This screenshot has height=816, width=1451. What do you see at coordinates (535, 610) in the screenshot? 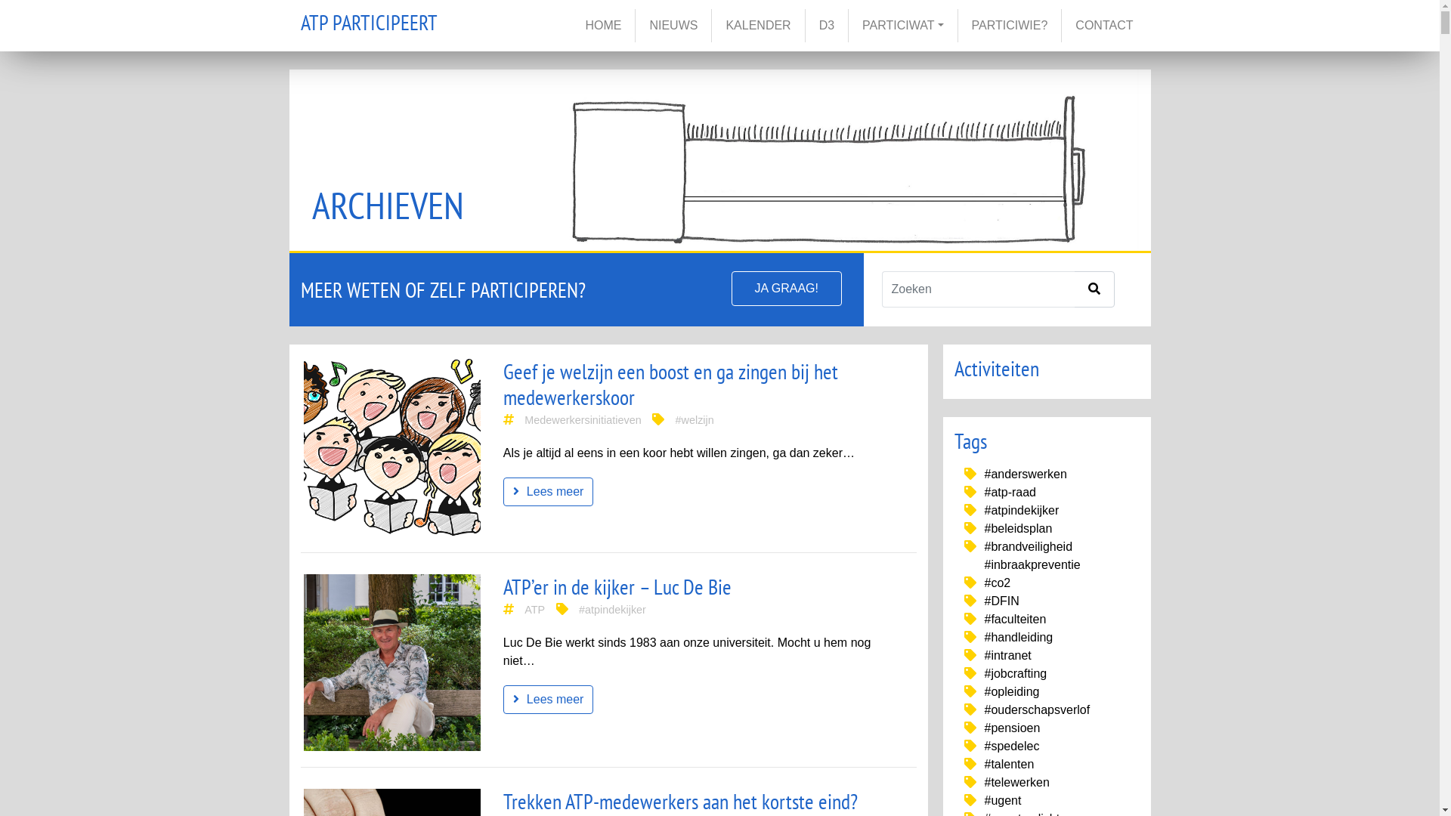
I see `ATP` at bounding box center [535, 610].